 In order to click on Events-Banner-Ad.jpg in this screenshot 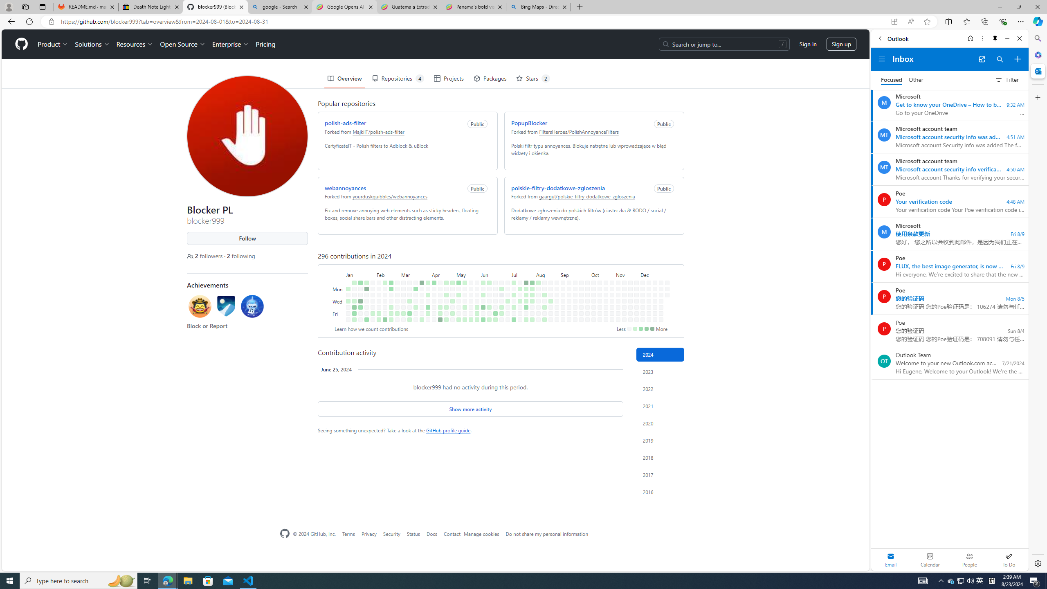, I will do `click(610, 453)`.